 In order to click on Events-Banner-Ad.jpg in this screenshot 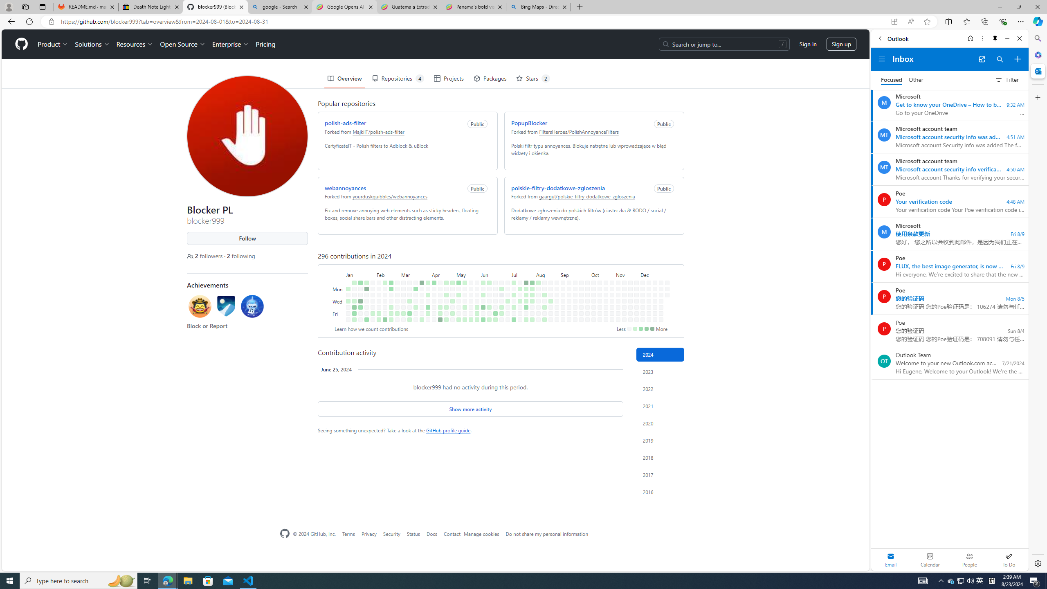, I will do `click(610, 453)`.